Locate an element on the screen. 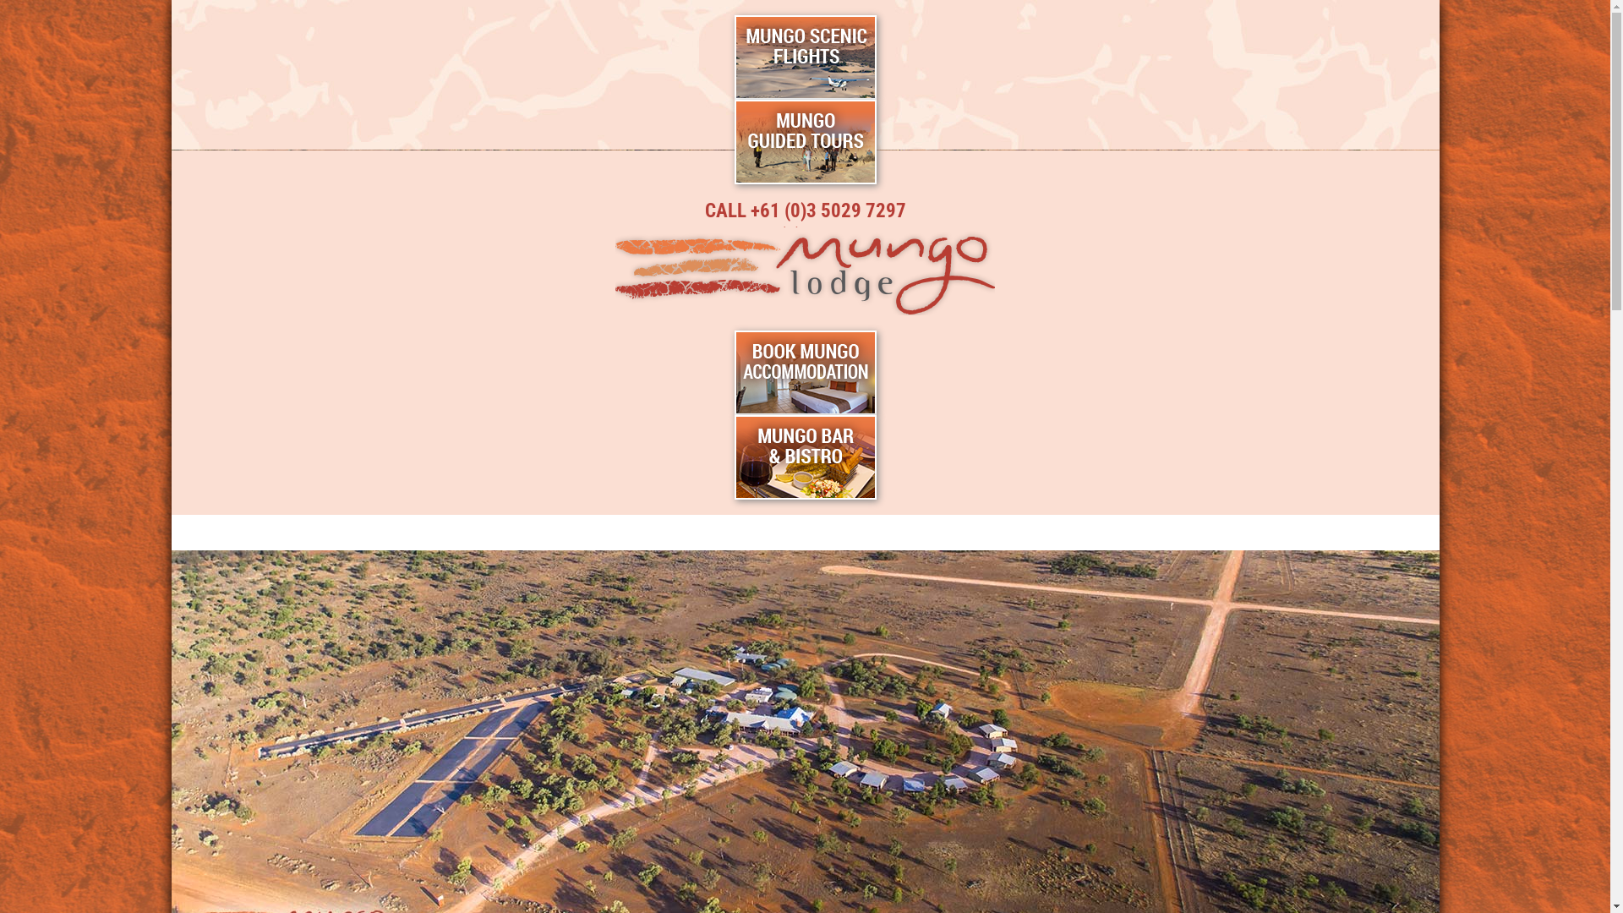  Mungo Accommodation is located at coordinates (497, 533).